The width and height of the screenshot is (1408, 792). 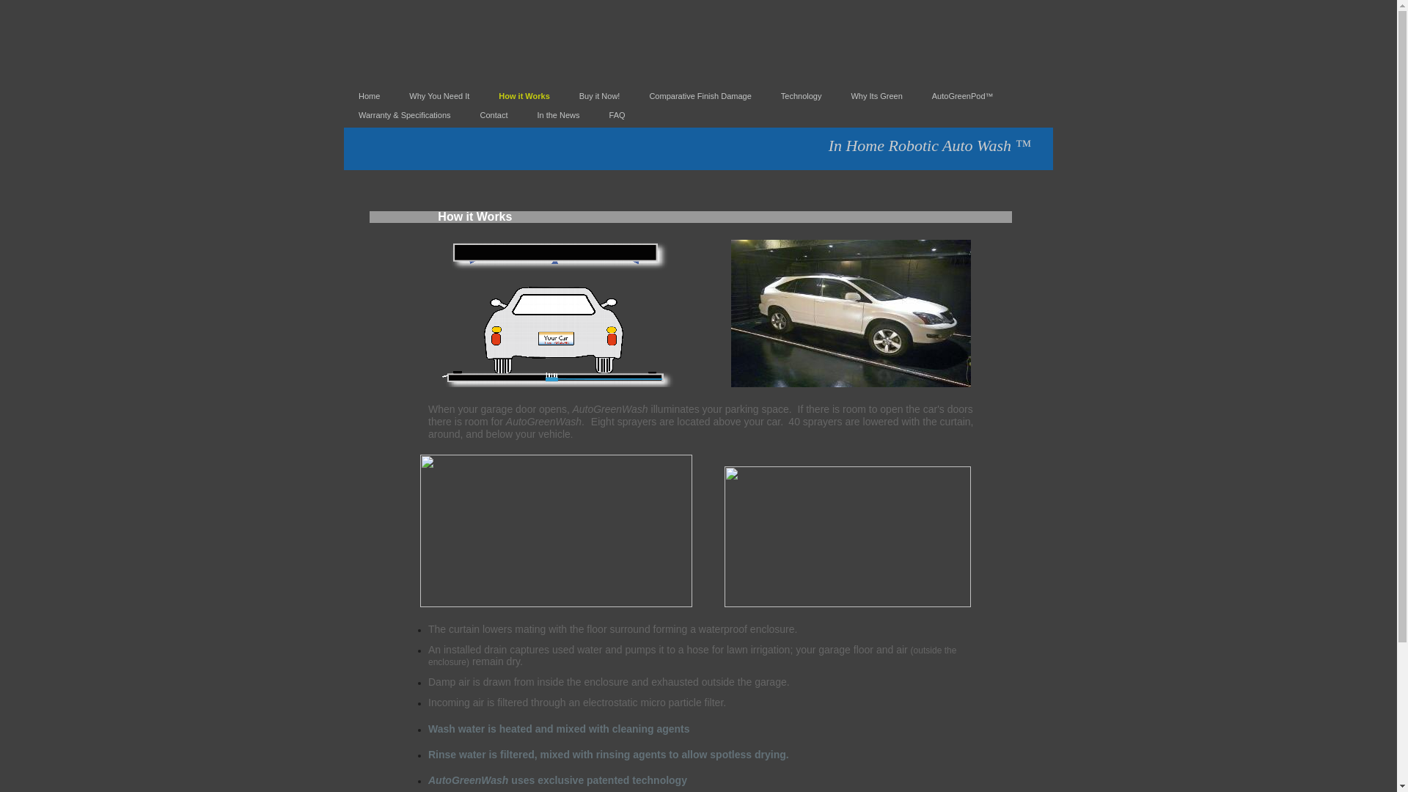 I want to click on Why Its Green, so click(x=876, y=96).